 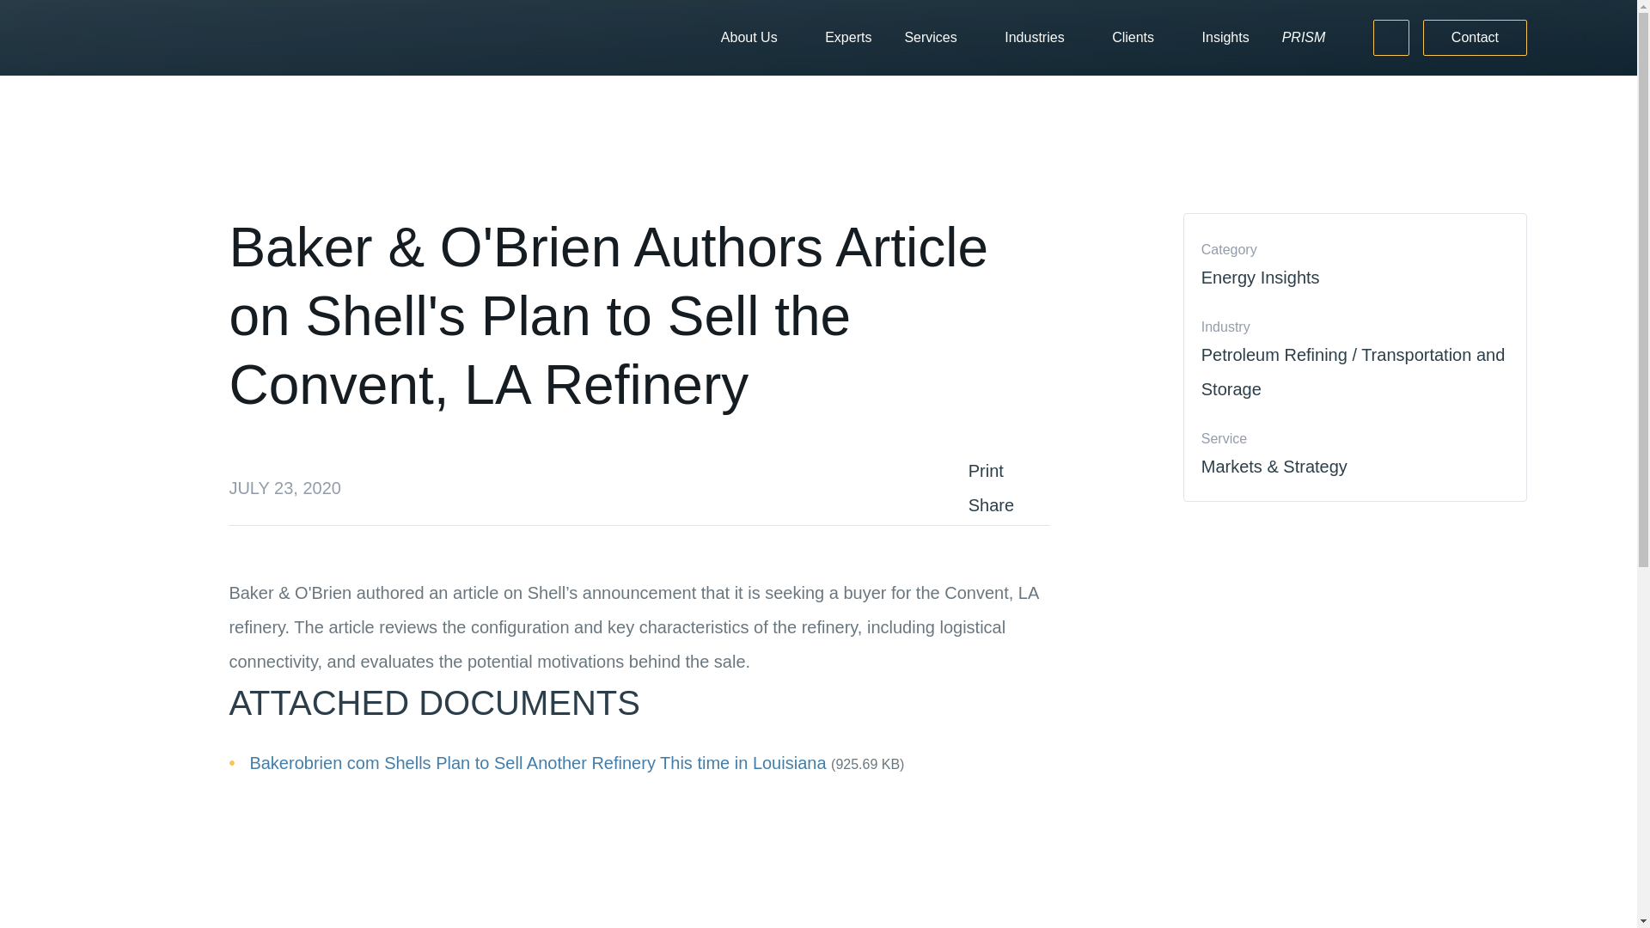 What do you see at coordinates (1133, 38) in the screenshot?
I see `Clients` at bounding box center [1133, 38].